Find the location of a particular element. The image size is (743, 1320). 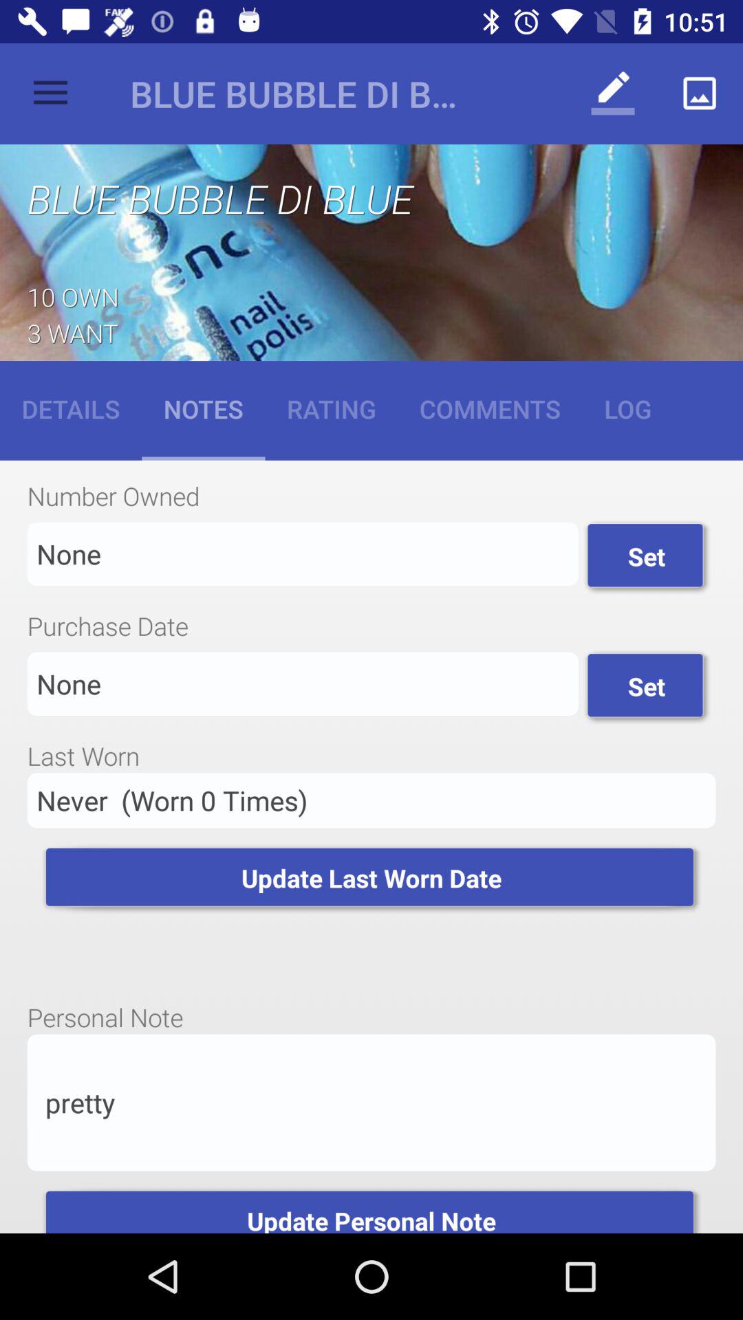

choose the icon next to the blue bubble di icon is located at coordinates (50, 93).